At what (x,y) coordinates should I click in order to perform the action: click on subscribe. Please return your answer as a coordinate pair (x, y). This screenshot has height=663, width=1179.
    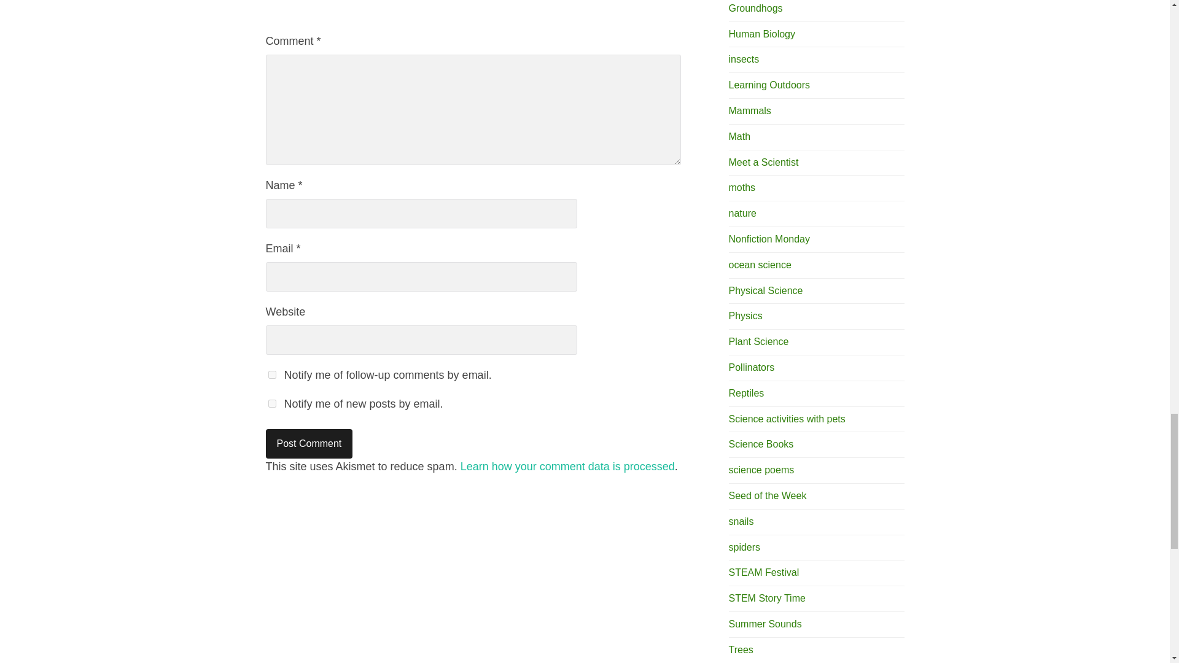
    Looking at the image, I should click on (271, 374).